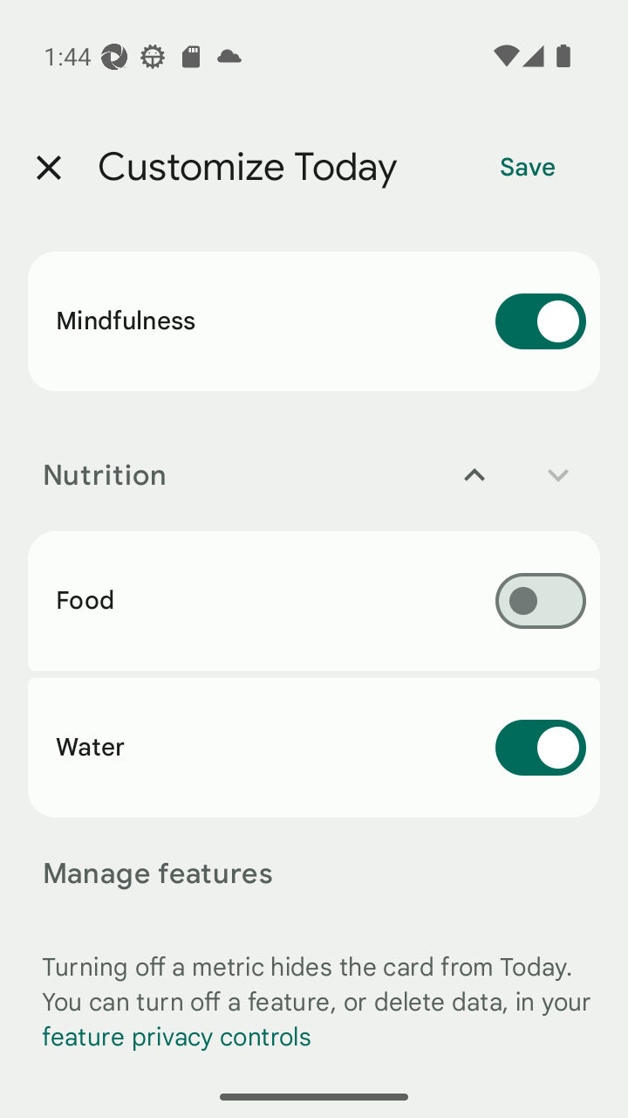  I want to click on Close, so click(48, 168).